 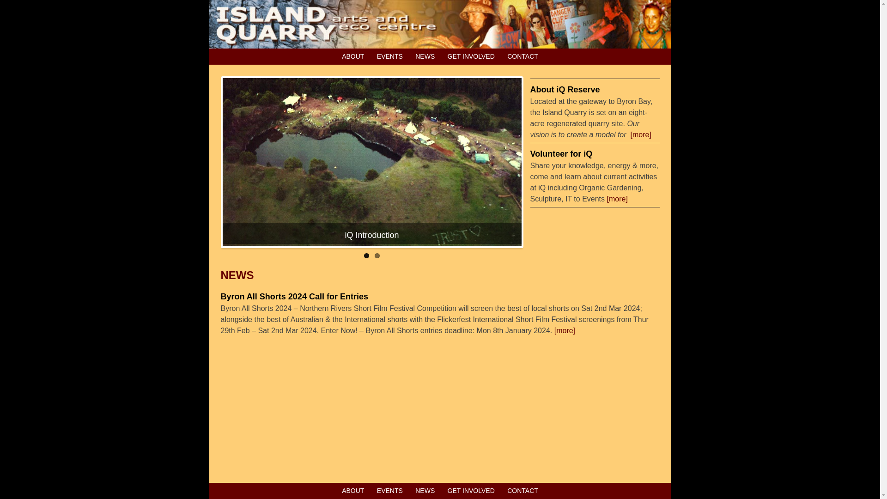 What do you see at coordinates (565, 90) in the screenshot?
I see `About iQ Reserve` at bounding box center [565, 90].